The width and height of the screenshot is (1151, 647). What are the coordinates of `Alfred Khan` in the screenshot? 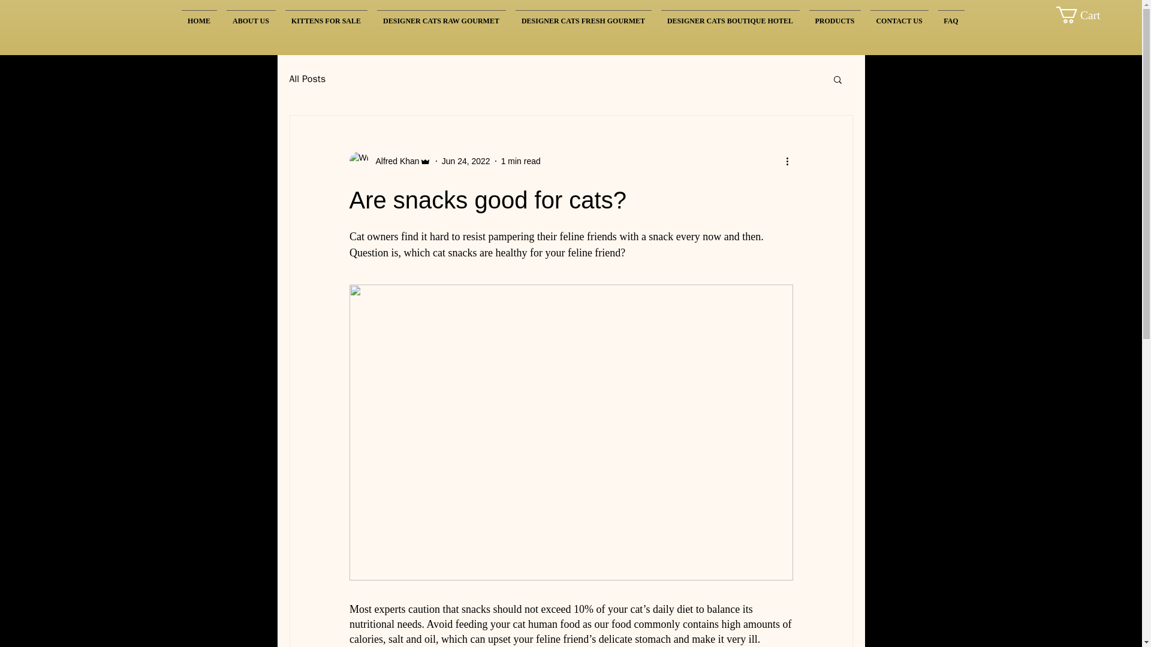 It's located at (390, 161).